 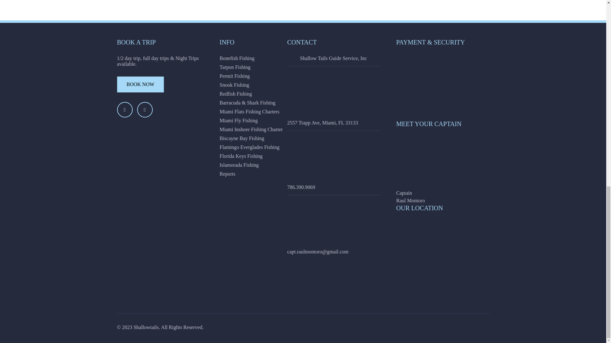 What do you see at coordinates (141, 84) in the screenshot?
I see `BOOK NOW` at bounding box center [141, 84].